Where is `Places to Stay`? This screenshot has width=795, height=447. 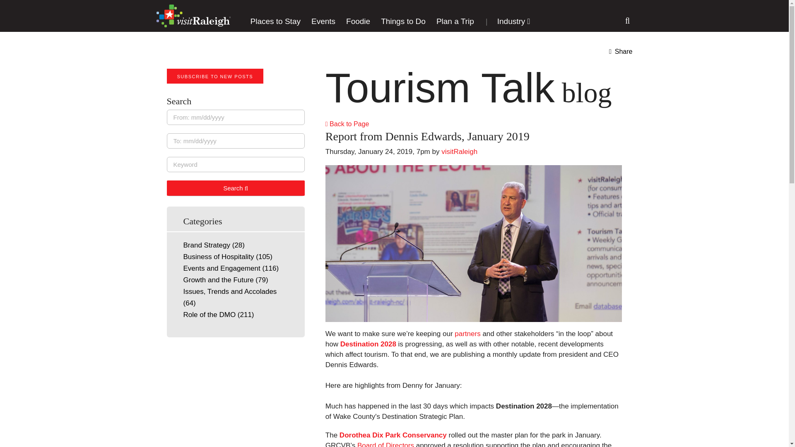
Places to Stay is located at coordinates (275, 22).